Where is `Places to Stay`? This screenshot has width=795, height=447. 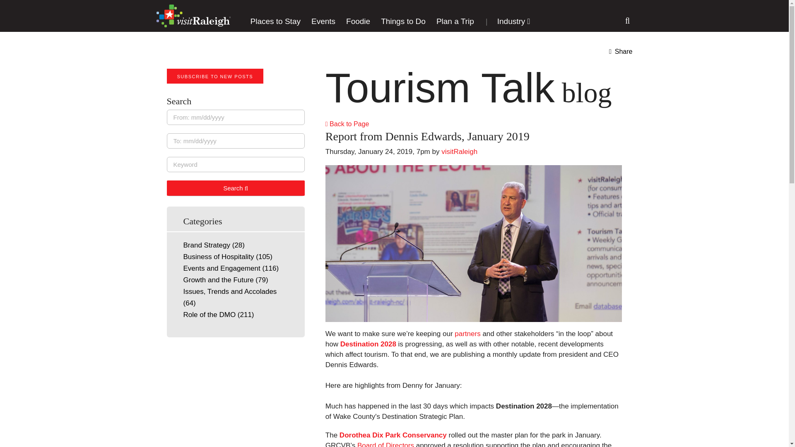
Places to Stay is located at coordinates (275, 22).